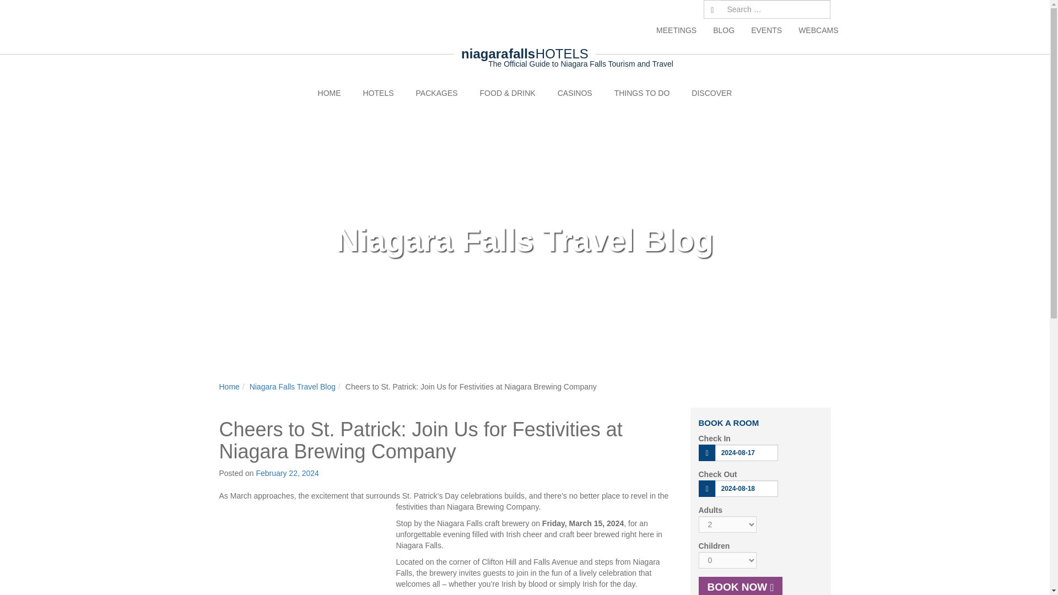 Image resolution: width=1058 pixels, height=595 pixels. Describe the element at coordinates (766, 30) in the screenshot. I see `EVENTS` at that location.